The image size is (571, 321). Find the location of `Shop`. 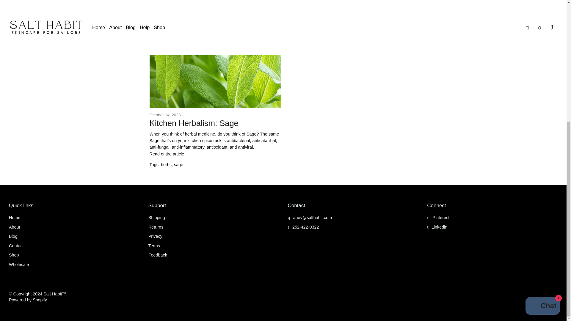

Shop is located at coordinates (14, 255).